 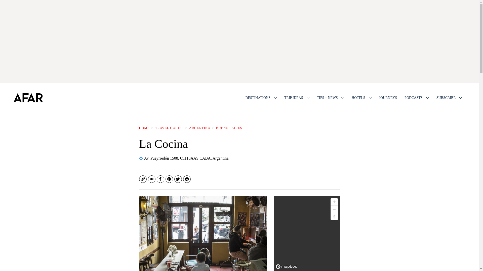 What do you see at coordinates (334, 216) in the screenshot?
I see `Reset bearing to north` at bounding box center [334, 216].